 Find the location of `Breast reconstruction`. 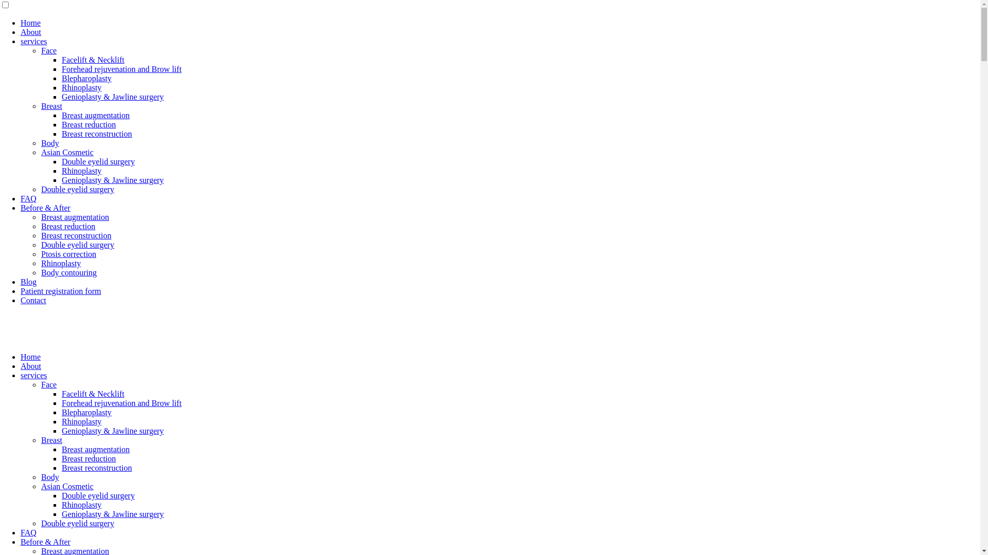

Breast reconstruction is located at coordinates (76, 235).